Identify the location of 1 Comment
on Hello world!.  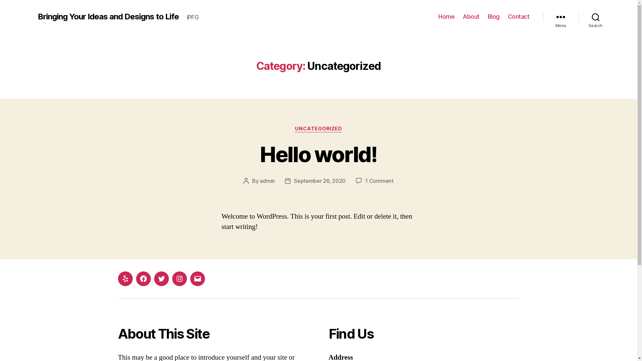
(379, 181).